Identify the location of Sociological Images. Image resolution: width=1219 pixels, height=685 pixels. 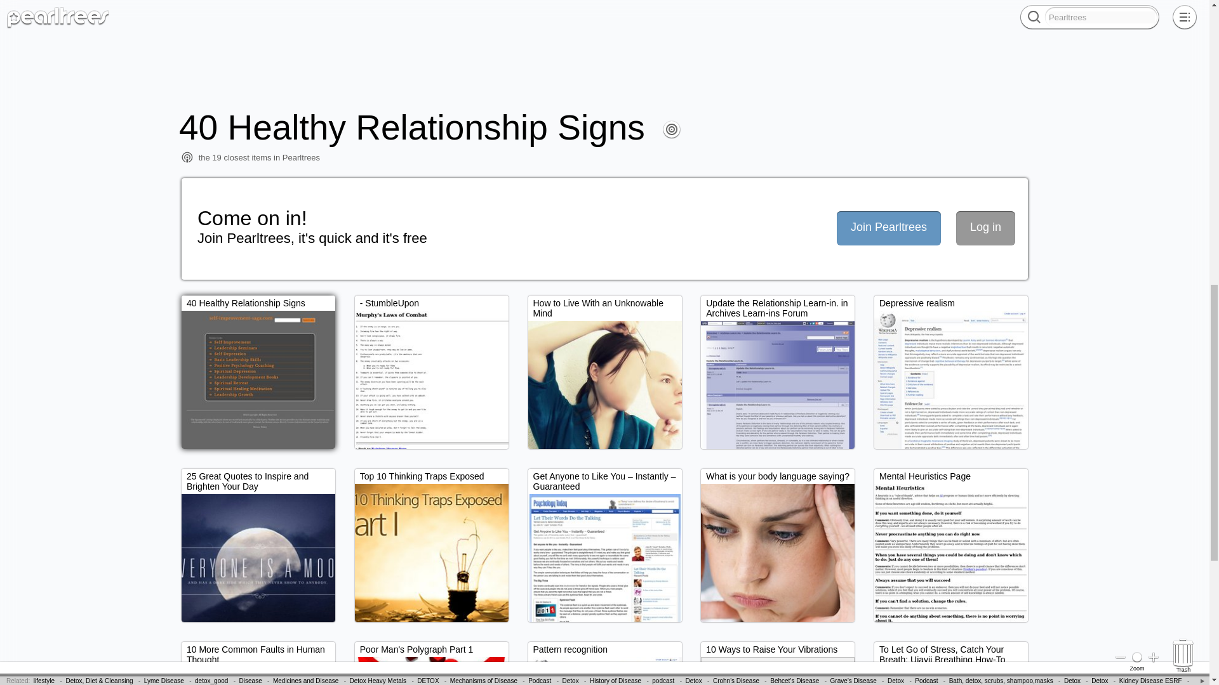
(676, 6).